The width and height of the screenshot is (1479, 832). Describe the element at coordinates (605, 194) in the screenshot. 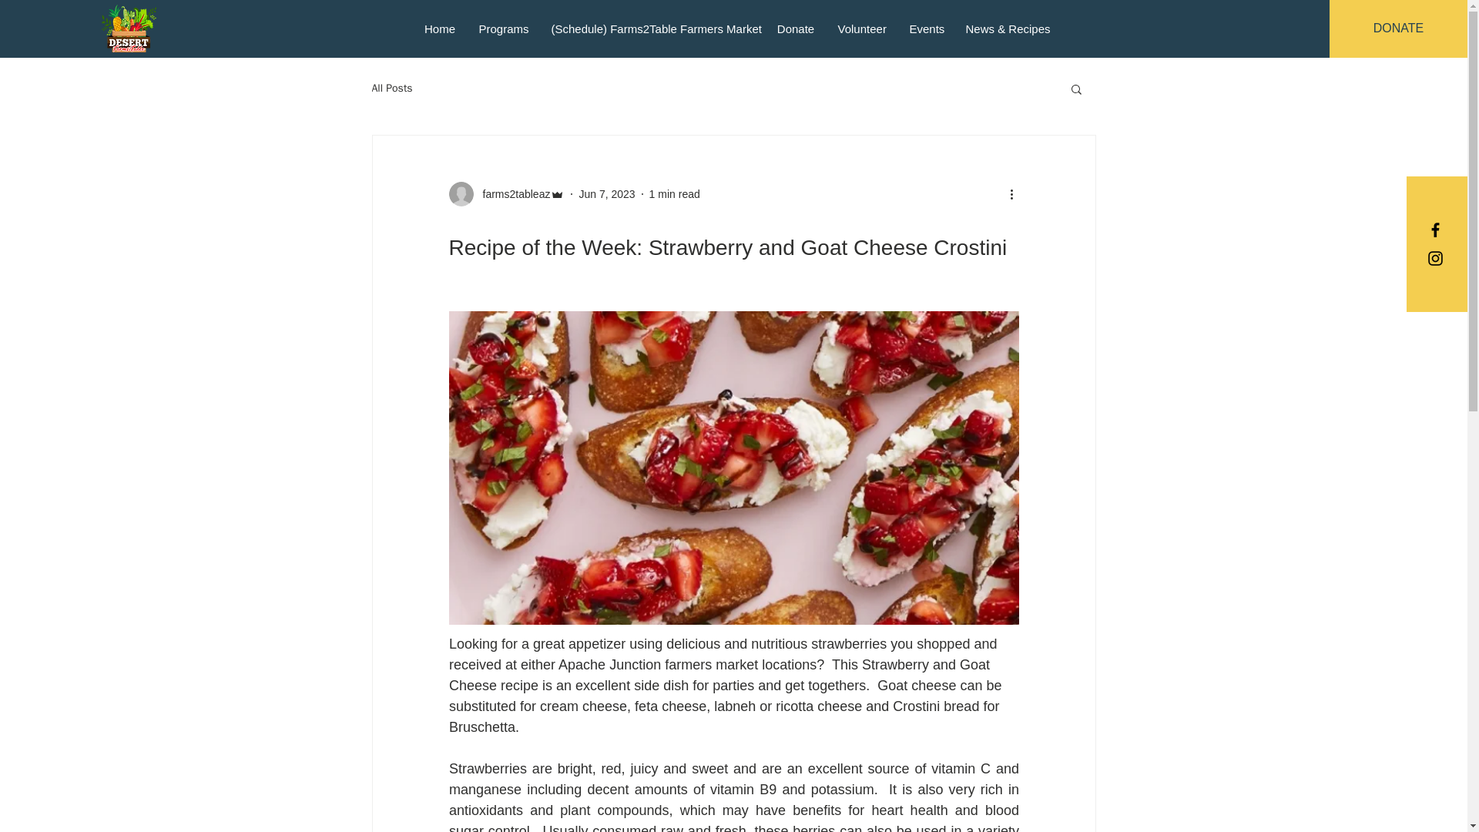

I see `Jun 7, 2023` at that location.